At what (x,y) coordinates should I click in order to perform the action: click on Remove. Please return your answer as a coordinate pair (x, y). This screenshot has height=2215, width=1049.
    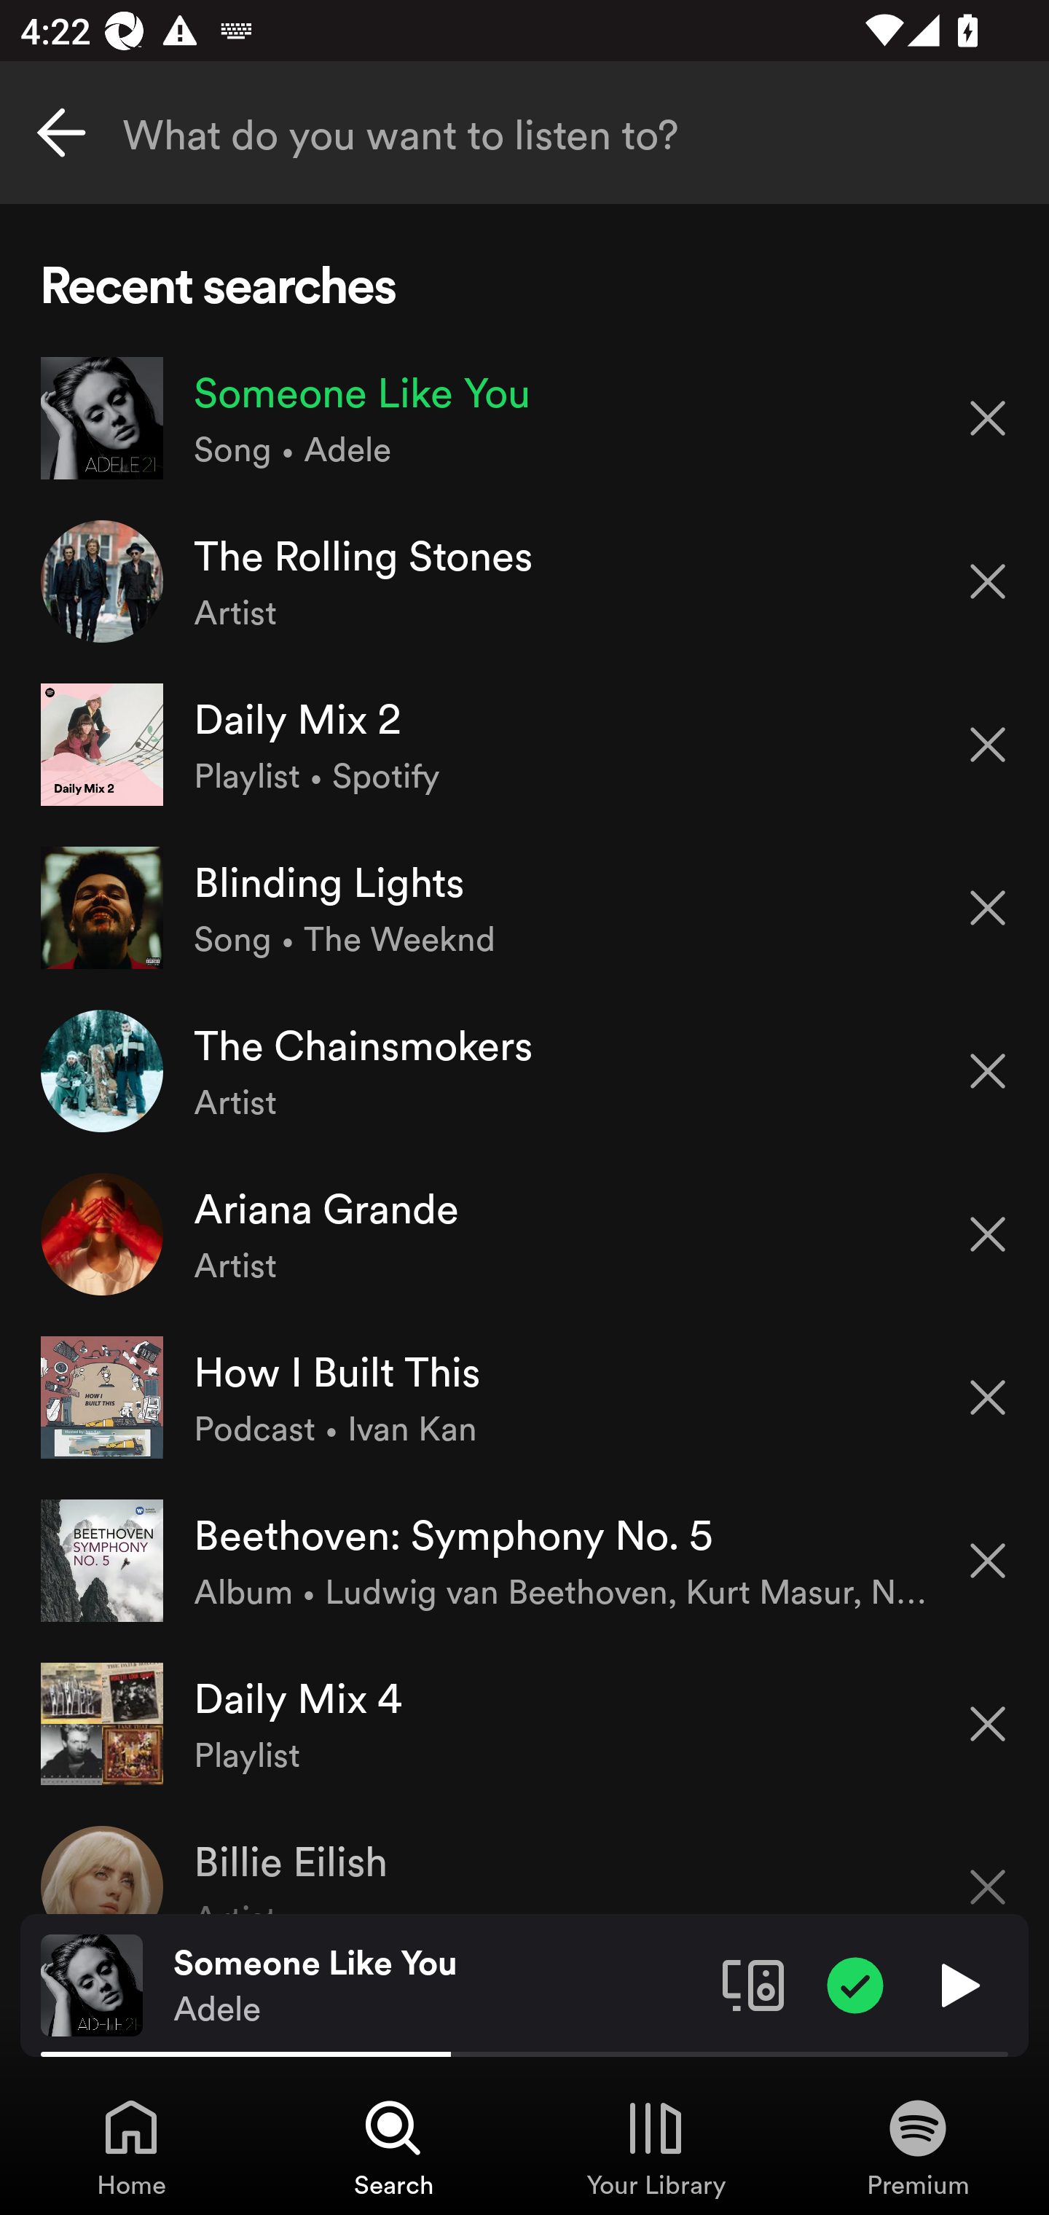
    Looking at the image, I should click on (988, 1071).